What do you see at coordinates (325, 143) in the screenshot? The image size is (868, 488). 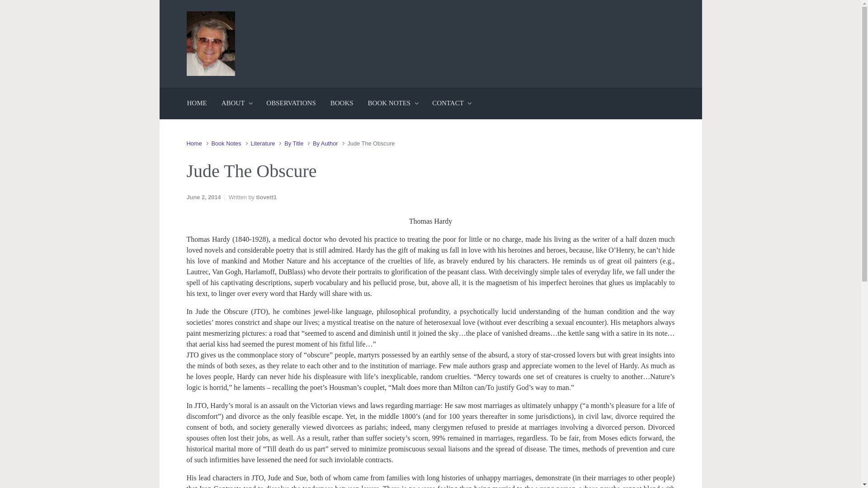 I see `By Author` at bounding box center [325, 143].